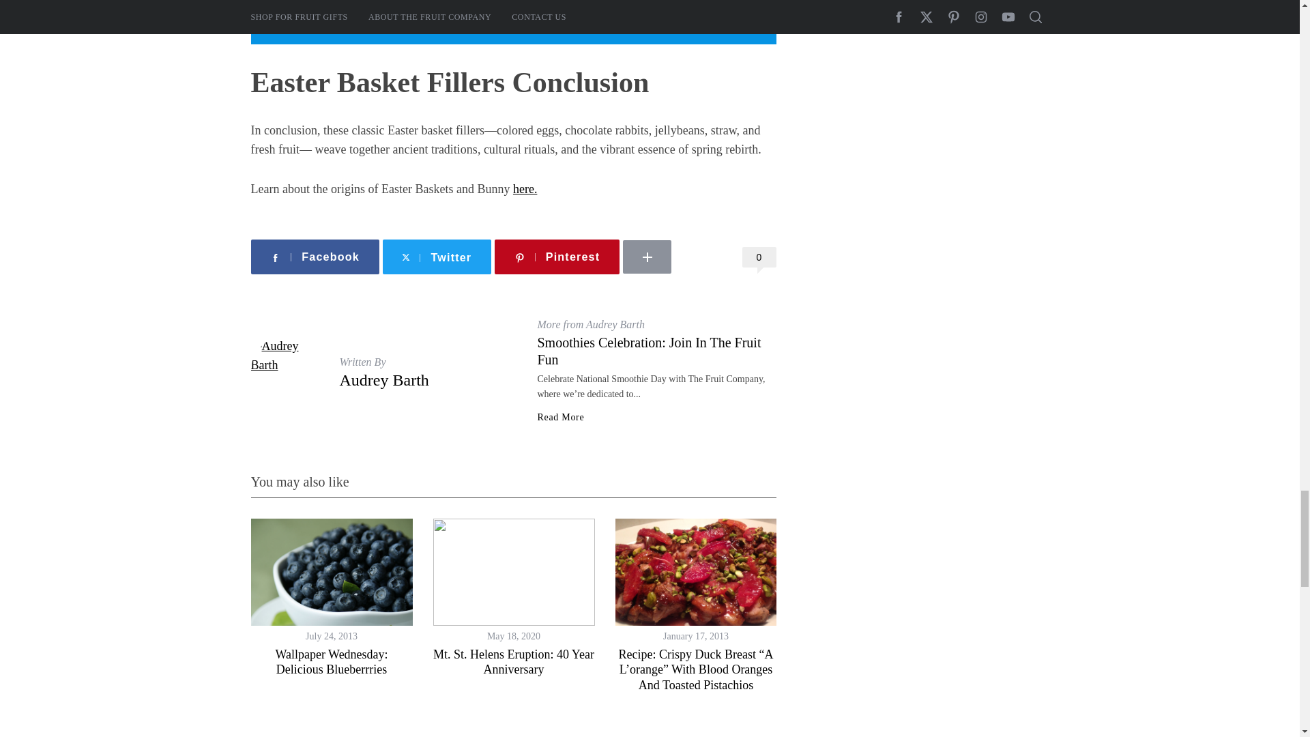  I want to click on 0, so click(759, 257).